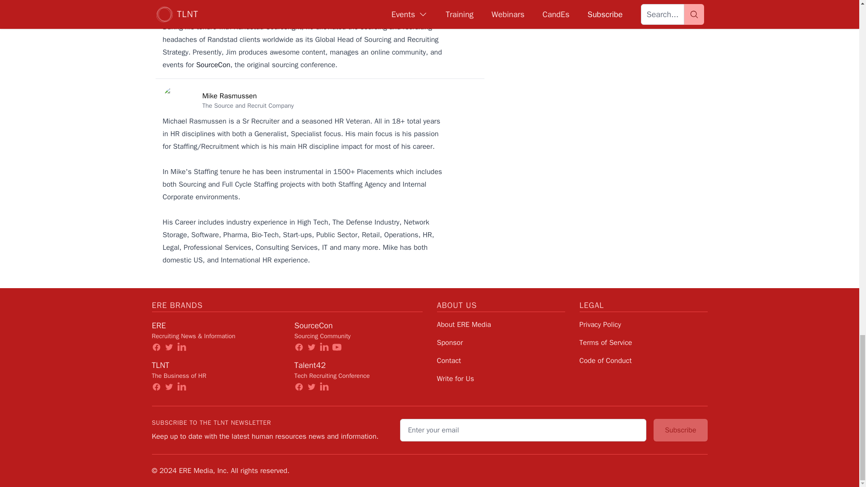 The width and height of the screenshot is (866, 487). What do you see at coordinates (605, 343) in the screenshot?
I see `Terms of Service` at bounding box center [605, 343].